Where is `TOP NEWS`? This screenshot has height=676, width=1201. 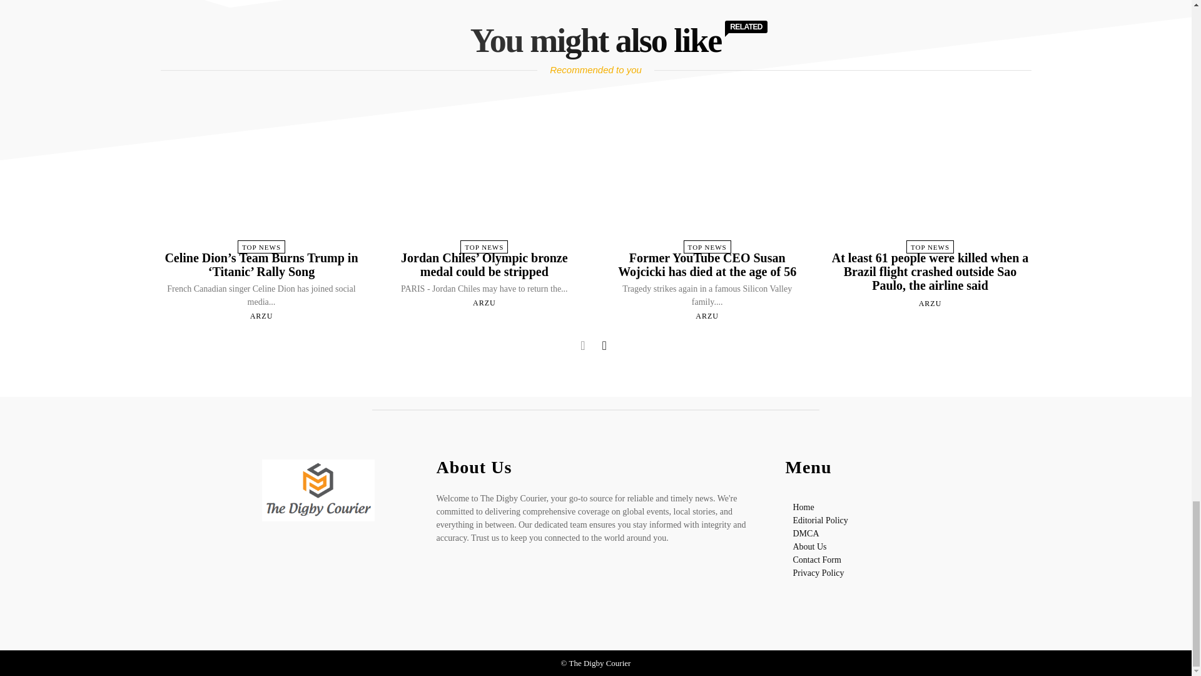 TOP NEWS is located at coordinates (261, 247).